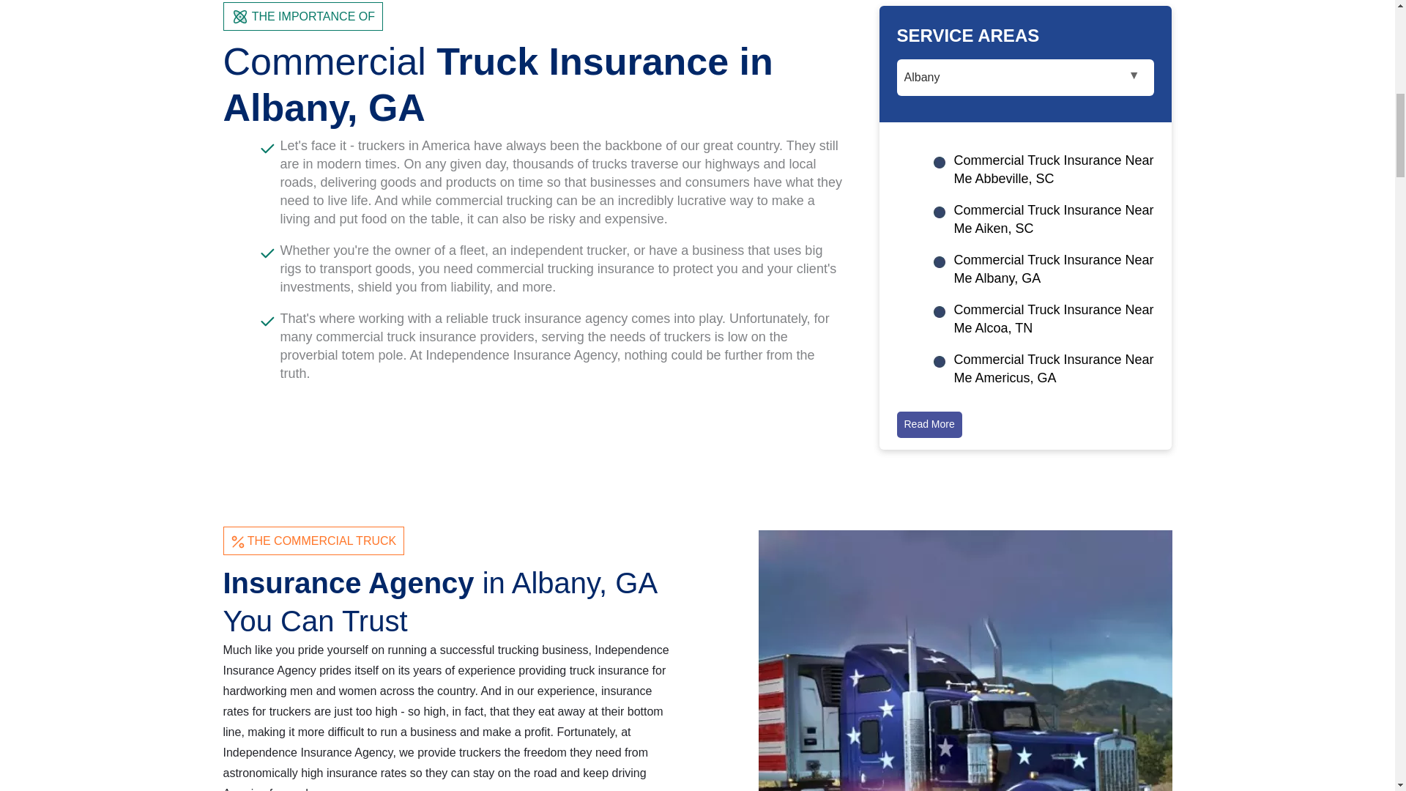 This screenshot has width=1406, height=791. I want to click on Commercial Truck Insurance Near Me Aiken, SC, so click(1053, 222).